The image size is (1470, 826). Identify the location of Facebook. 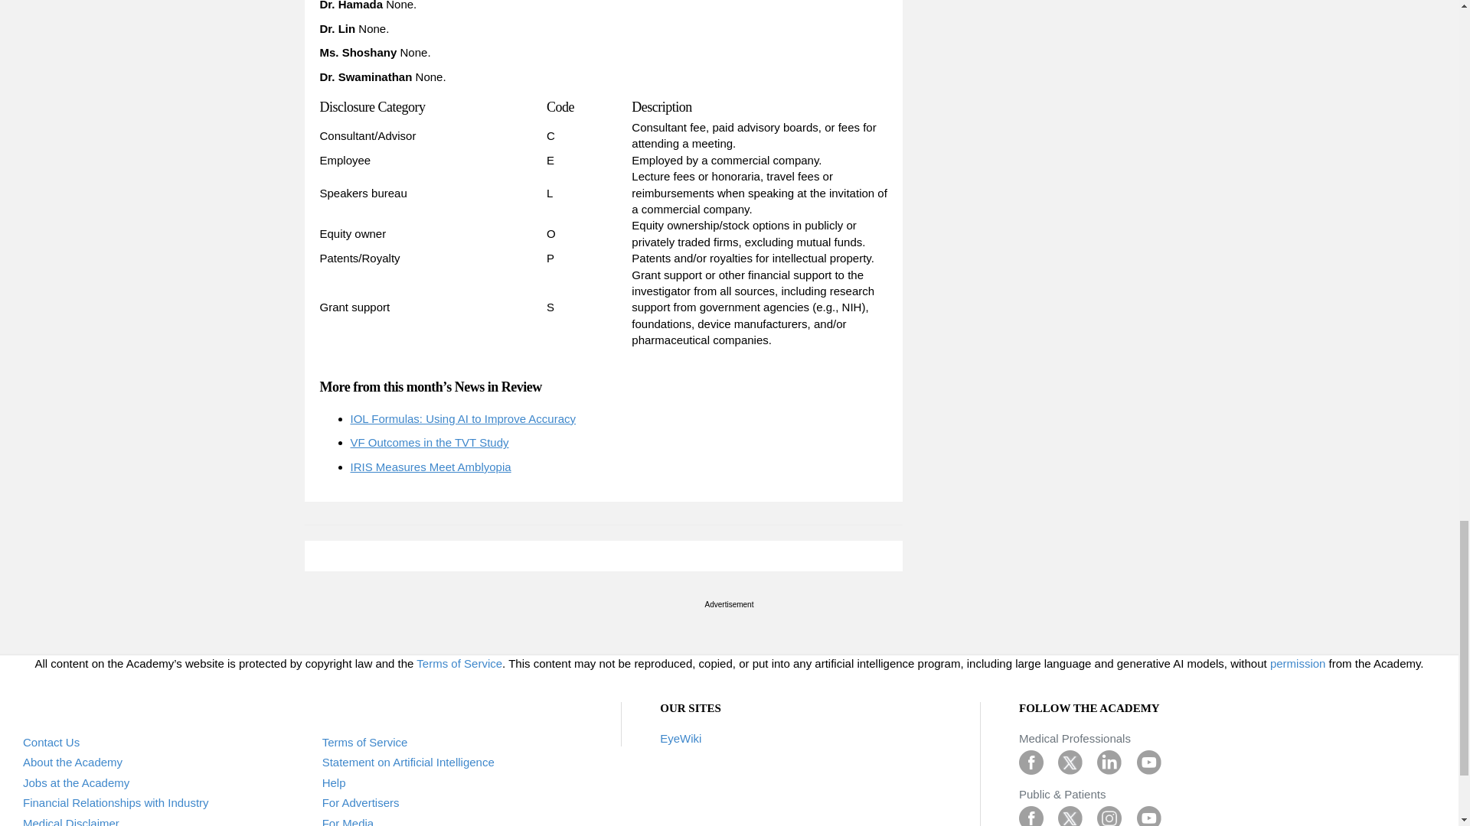
(1031, 817).